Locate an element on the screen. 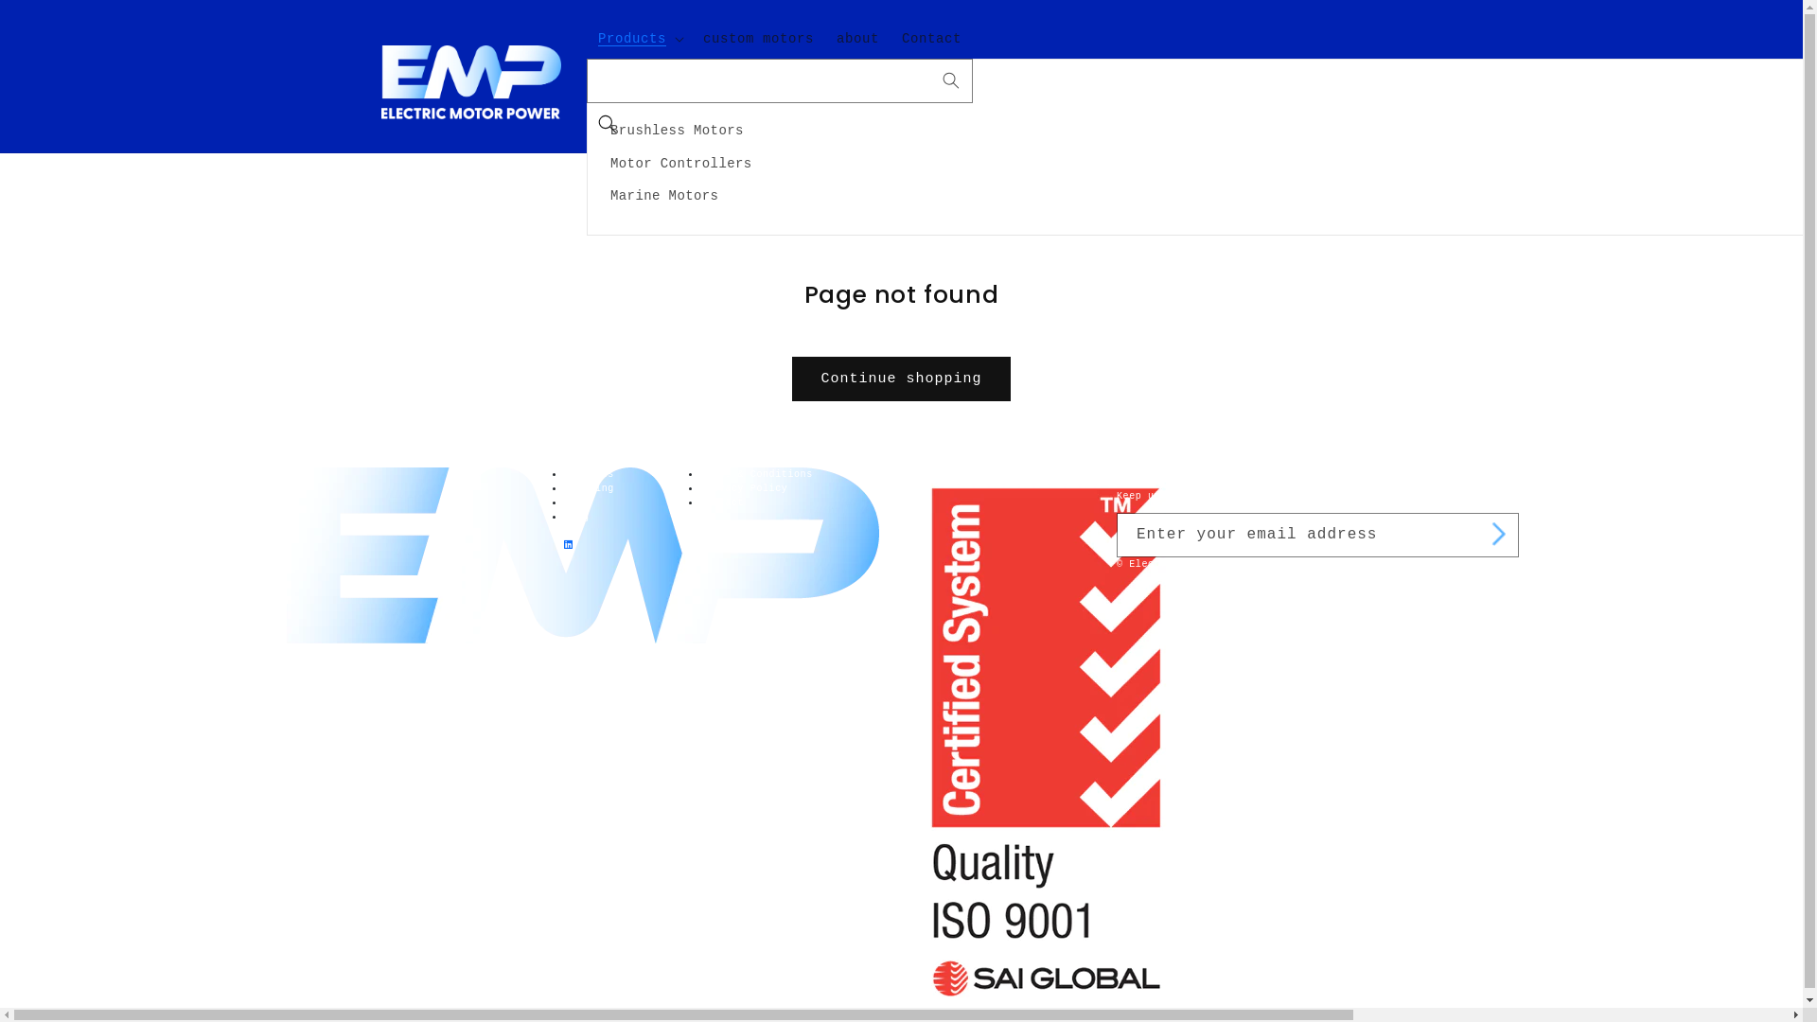  about is located at coordinates (857, 39).